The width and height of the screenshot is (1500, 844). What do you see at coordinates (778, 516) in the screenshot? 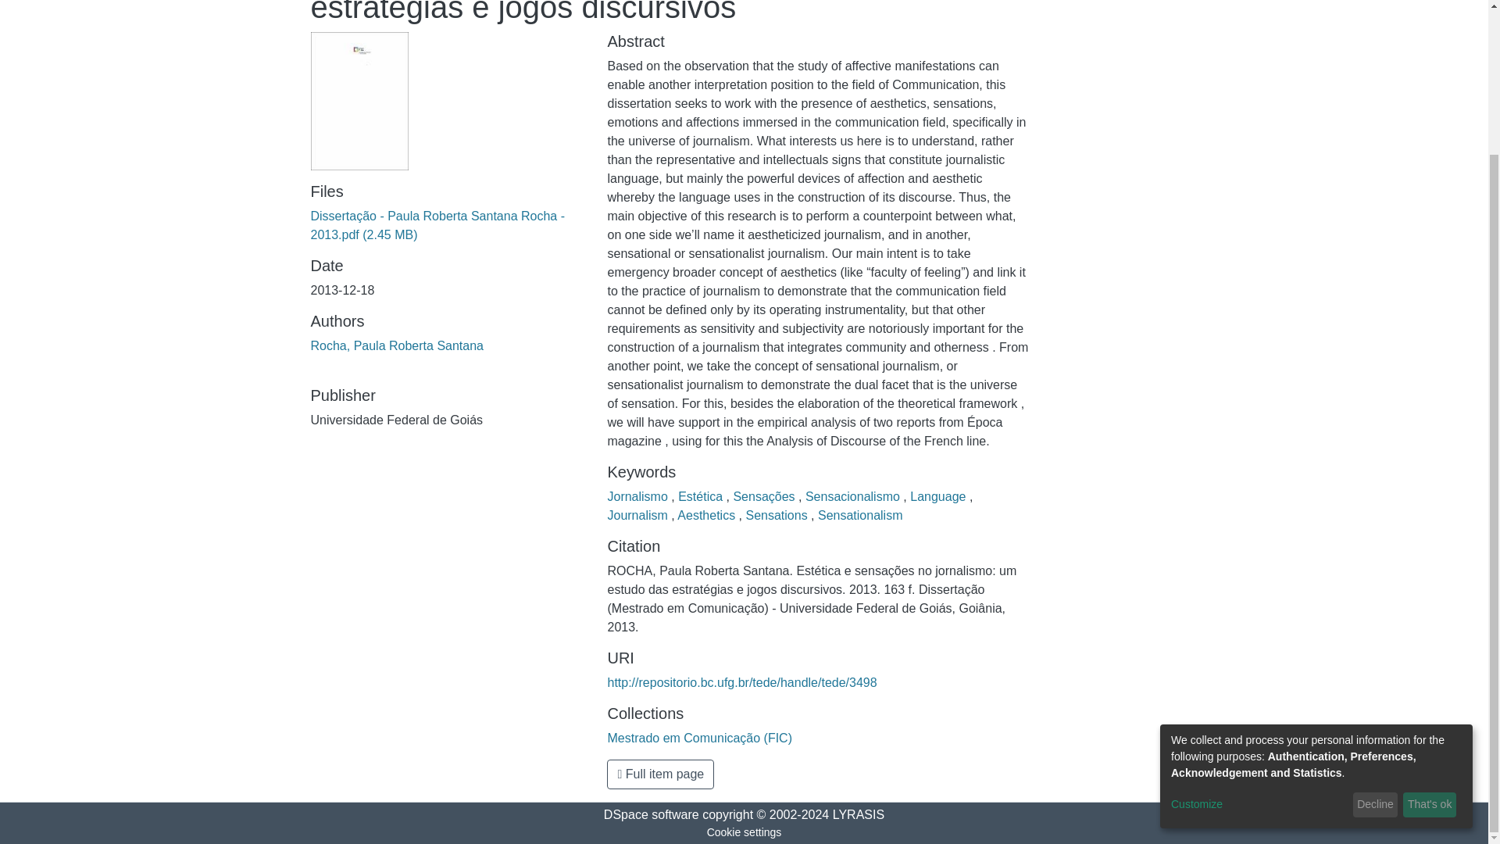
I see `Sensations` at bounding box center [778, 516].